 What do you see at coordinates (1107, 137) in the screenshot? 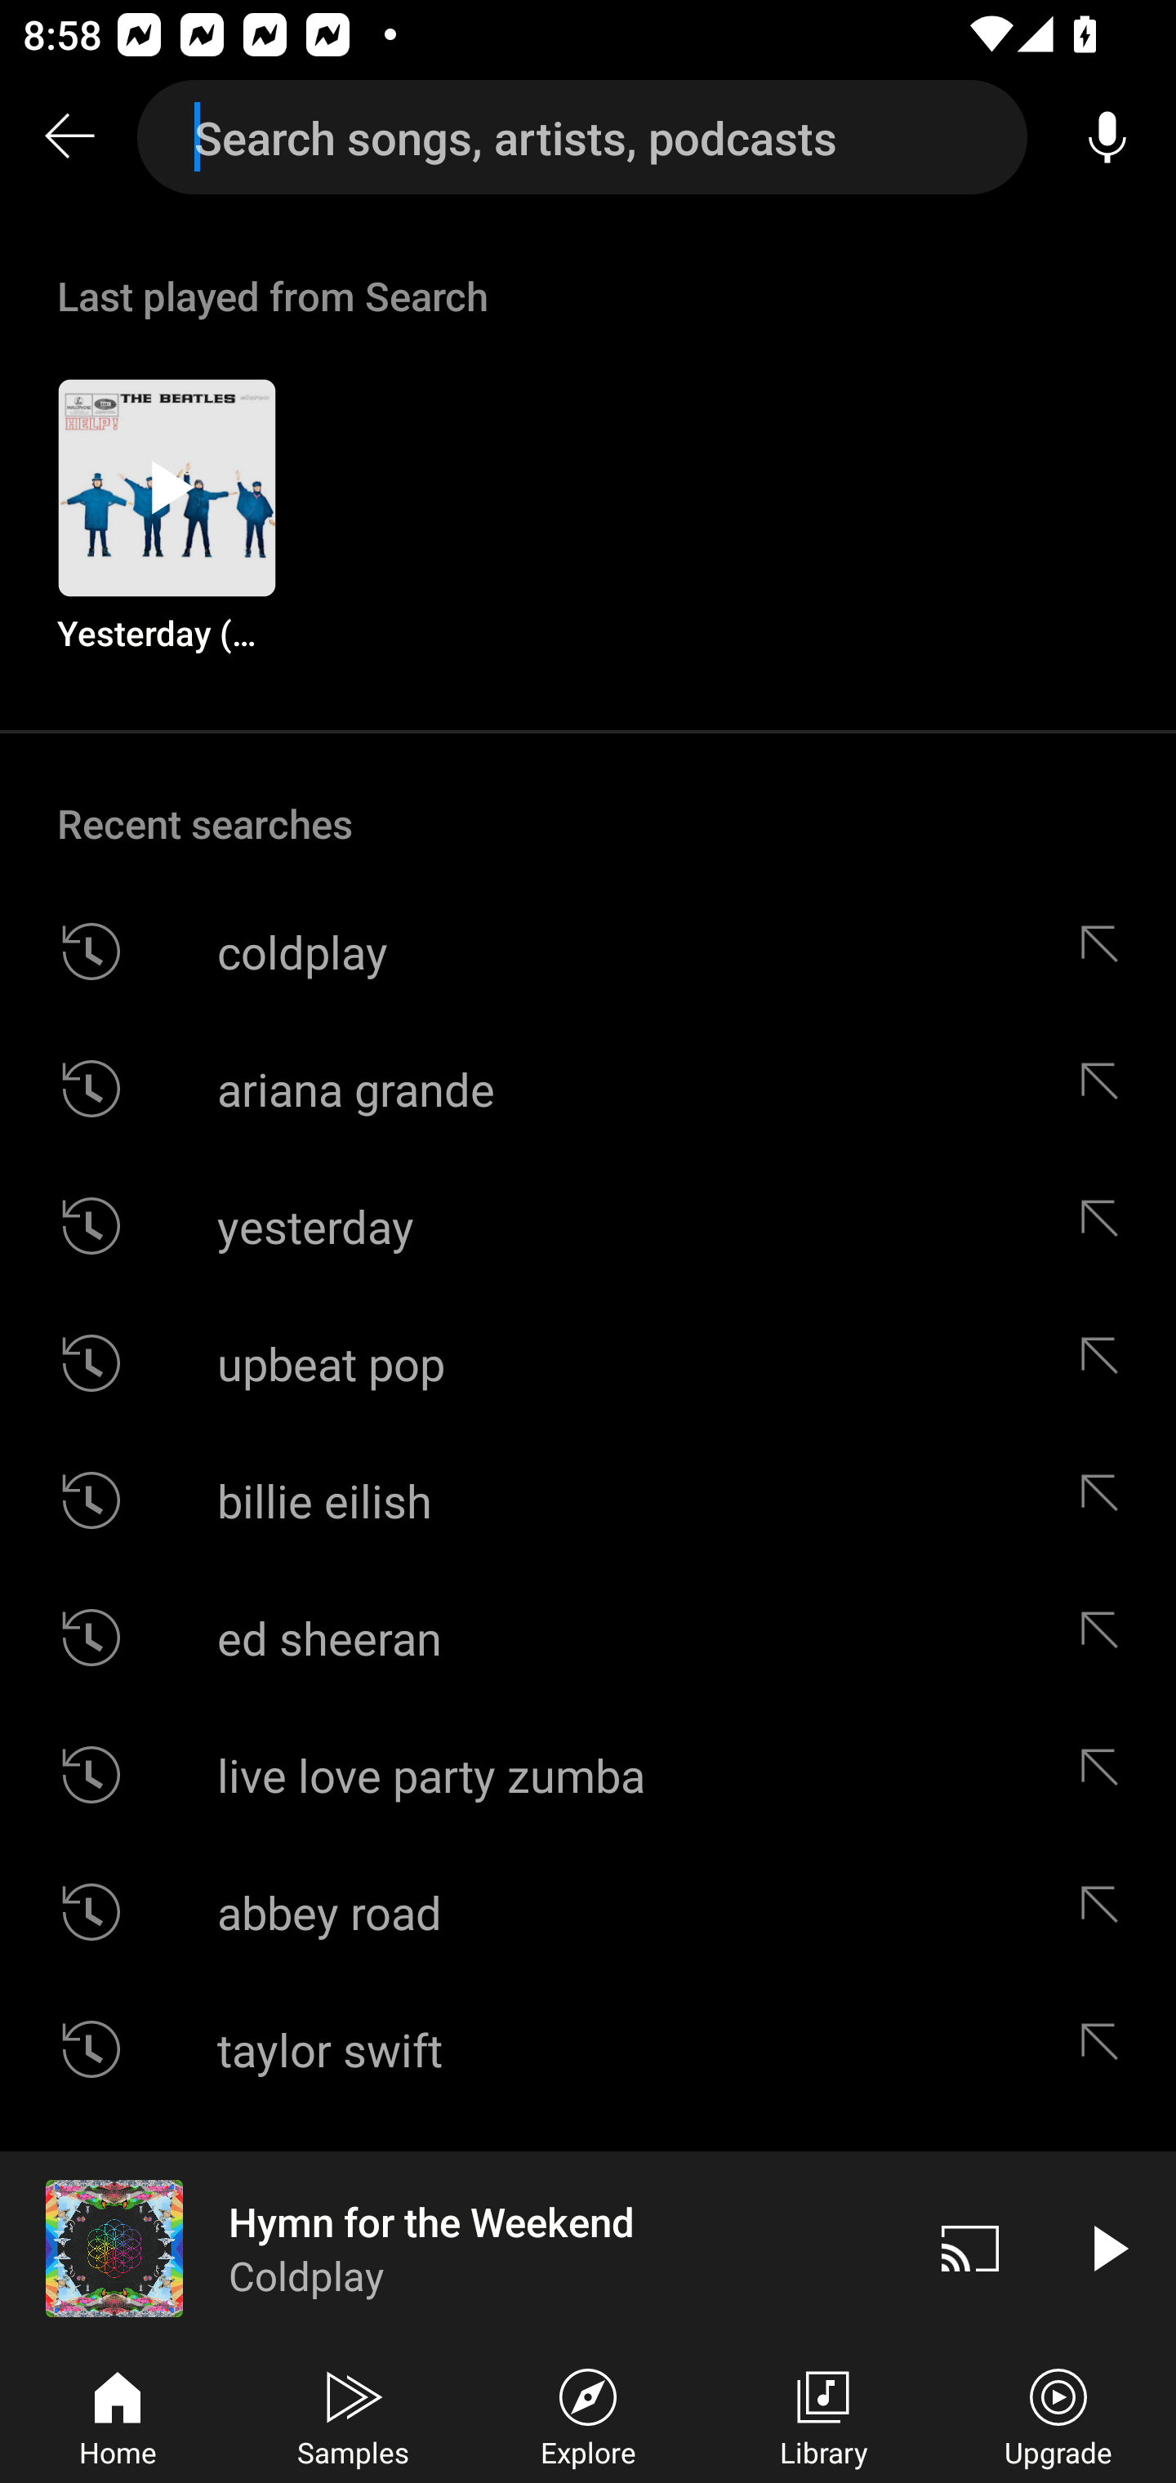
I see `Voice search` at bounding box center [1107, 137].